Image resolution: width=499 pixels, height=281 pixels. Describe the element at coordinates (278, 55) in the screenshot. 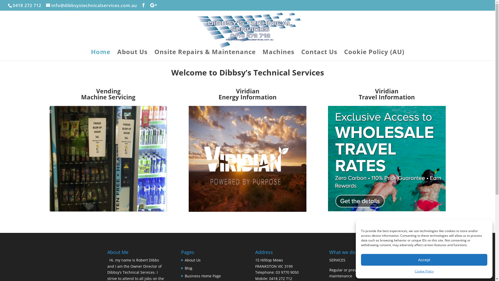

I see `Machines` at that location.